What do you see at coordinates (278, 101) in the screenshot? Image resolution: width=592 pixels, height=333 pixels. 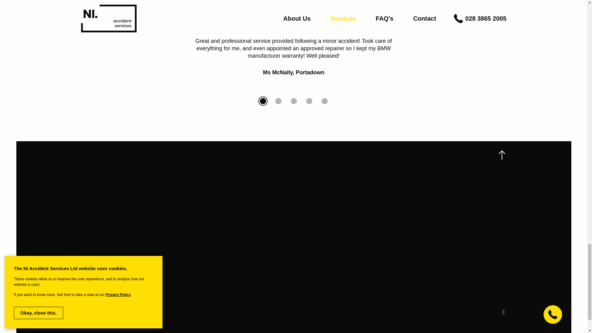 I see `2` at bounding box center [278, 101].